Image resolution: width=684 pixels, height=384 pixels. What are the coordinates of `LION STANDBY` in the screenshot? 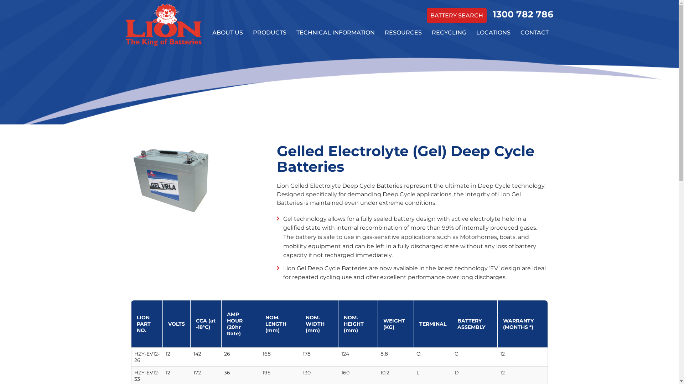 It's located at (227, 68).